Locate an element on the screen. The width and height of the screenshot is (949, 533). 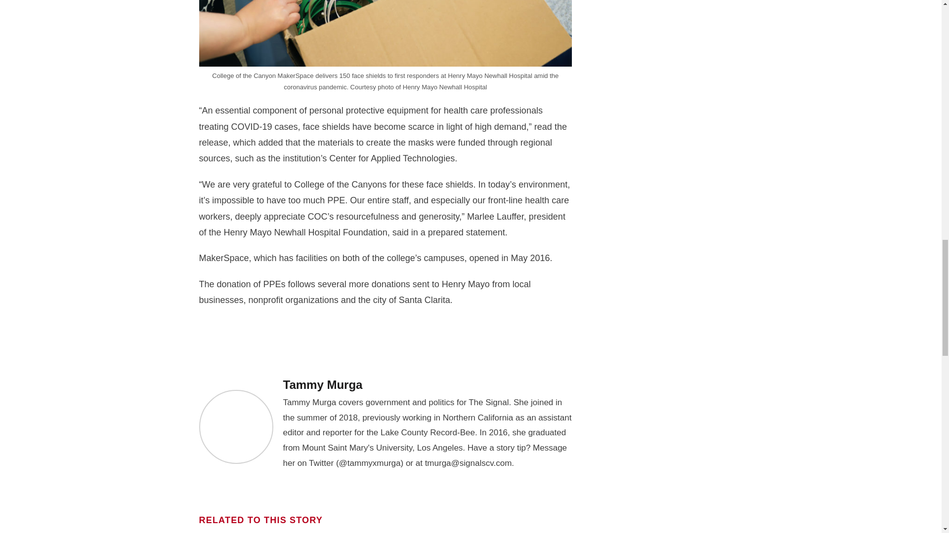
3rd party ad content is located at coordinates (673, 399).